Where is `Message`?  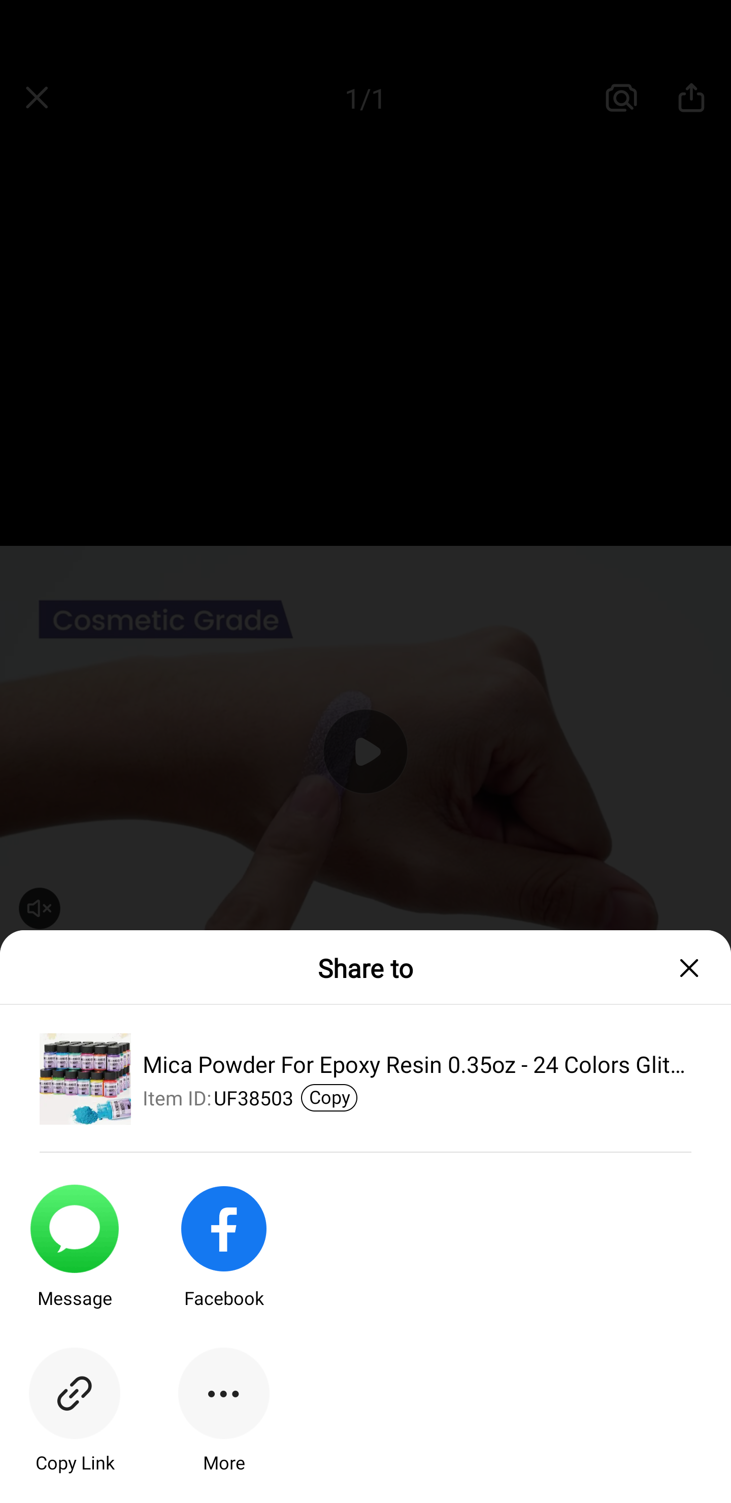
Message is located at coordinates (74, 1261).